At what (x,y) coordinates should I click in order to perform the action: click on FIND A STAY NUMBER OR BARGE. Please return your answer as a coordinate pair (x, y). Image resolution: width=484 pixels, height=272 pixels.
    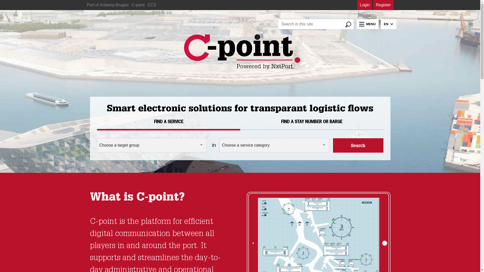
    Looking at the image, I should click on (312, 122).